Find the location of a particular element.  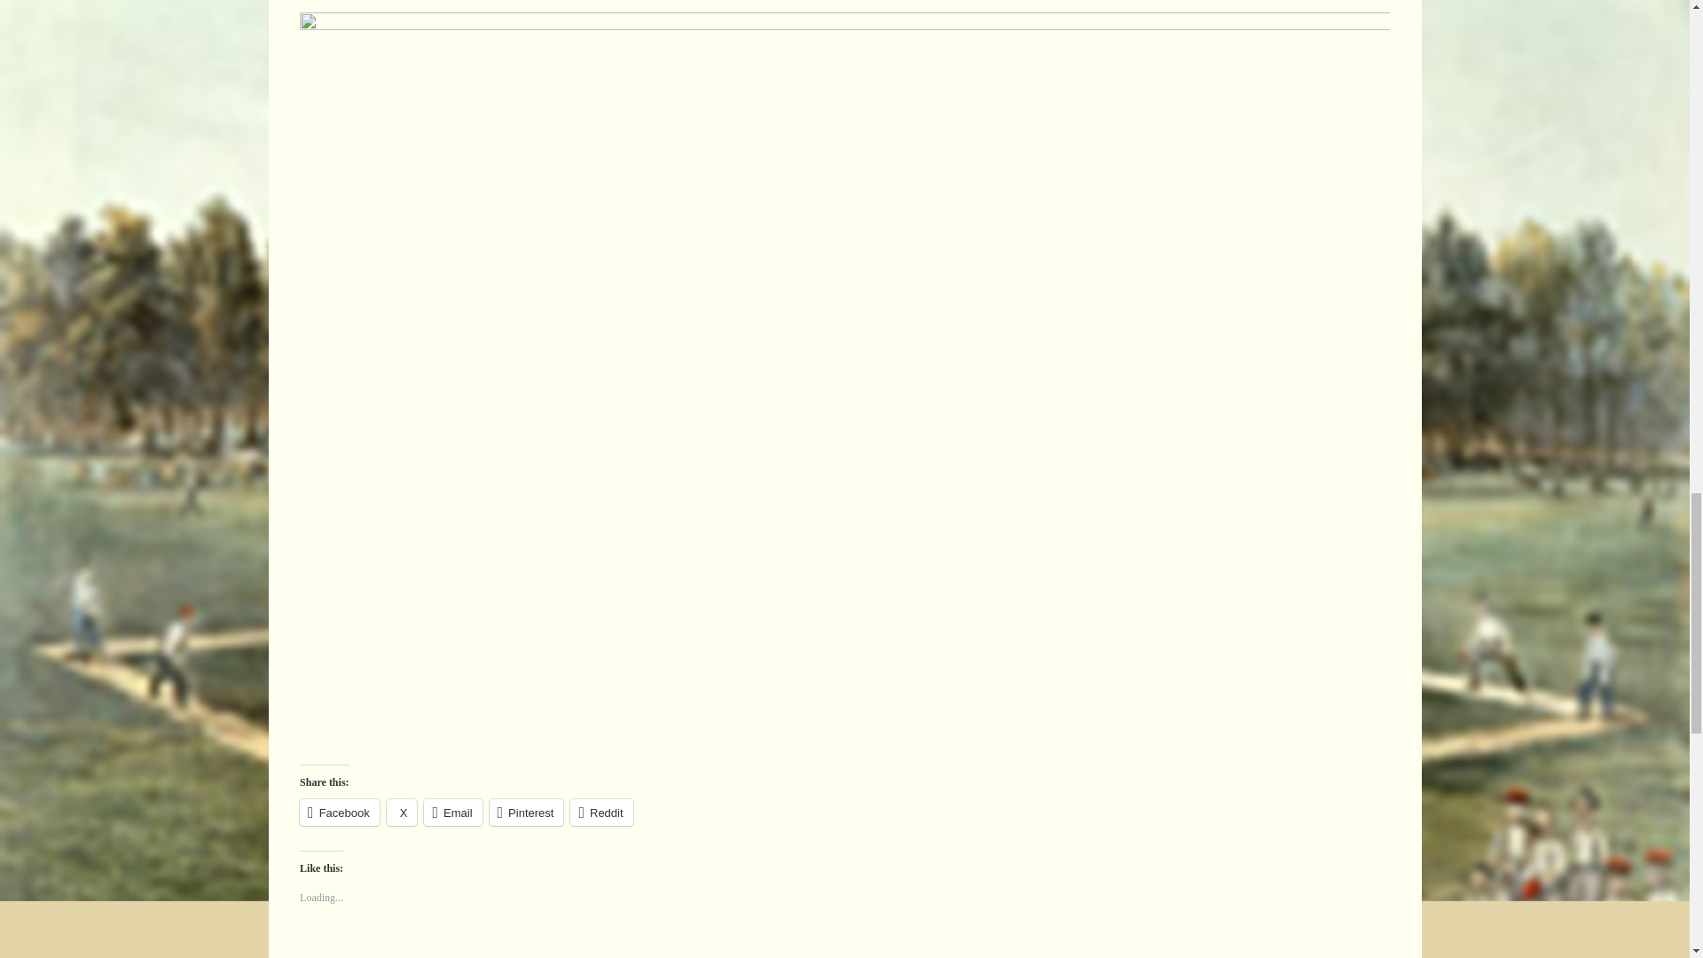

Click to share on Pinterest is located at coordinates (527, 812).